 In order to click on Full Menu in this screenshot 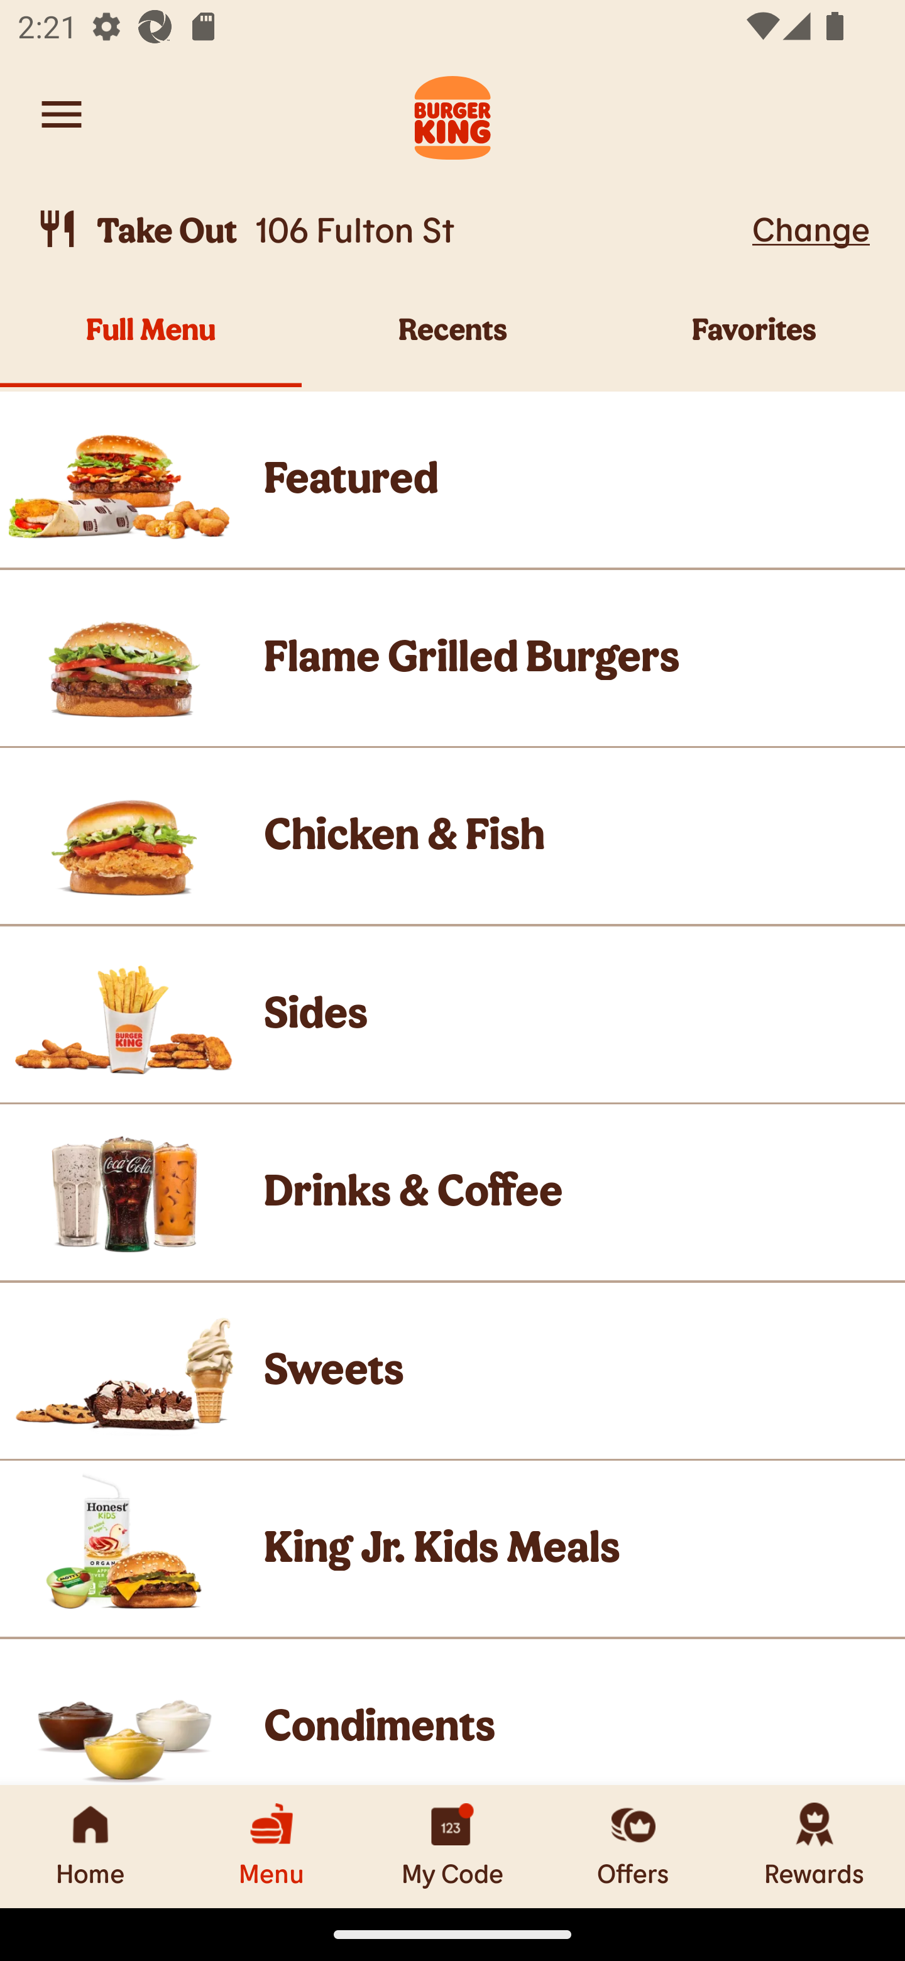, I will do `click(151, 343)`.